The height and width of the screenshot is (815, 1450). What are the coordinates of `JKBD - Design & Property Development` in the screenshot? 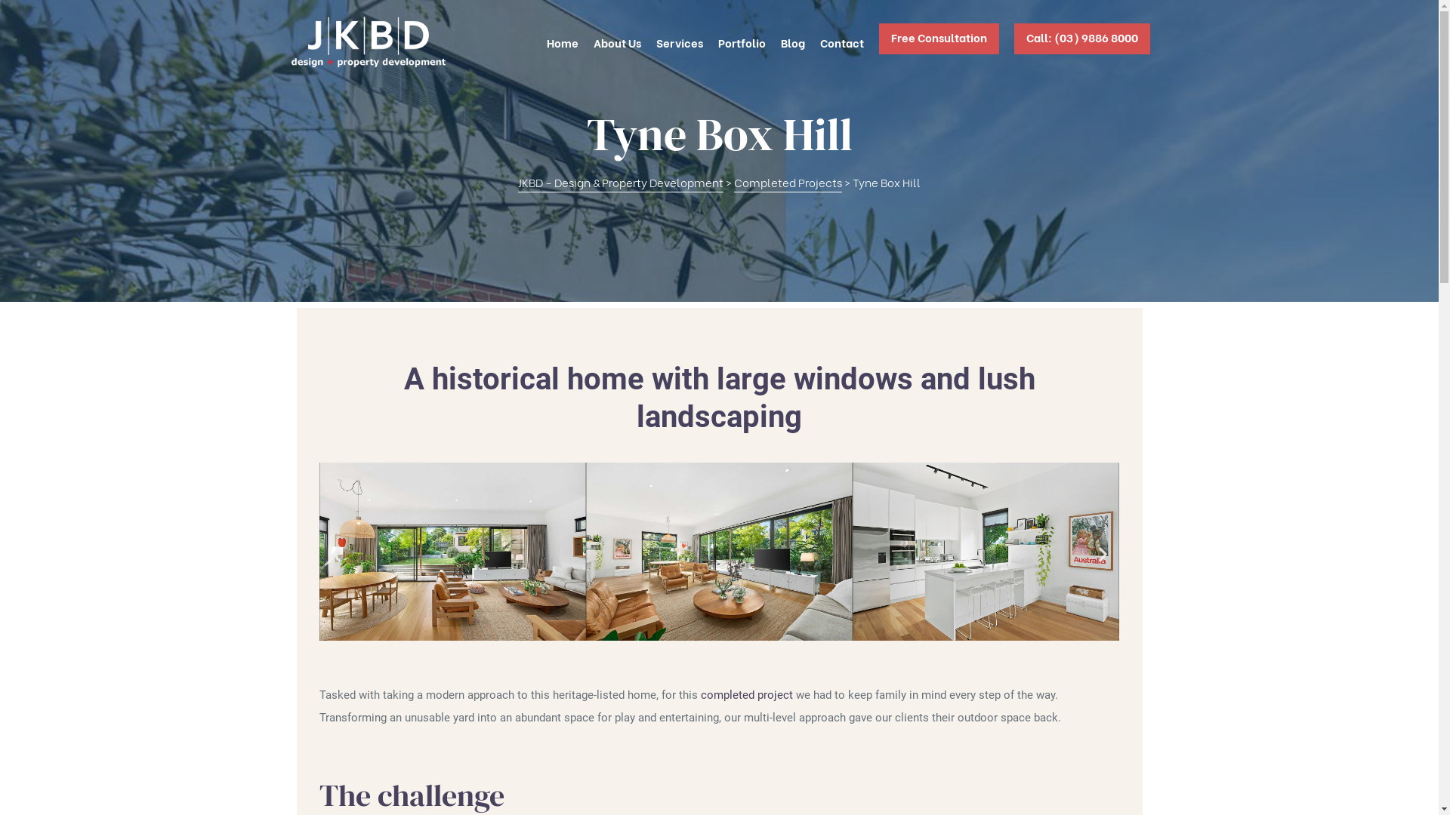 It's located at (621, 183).